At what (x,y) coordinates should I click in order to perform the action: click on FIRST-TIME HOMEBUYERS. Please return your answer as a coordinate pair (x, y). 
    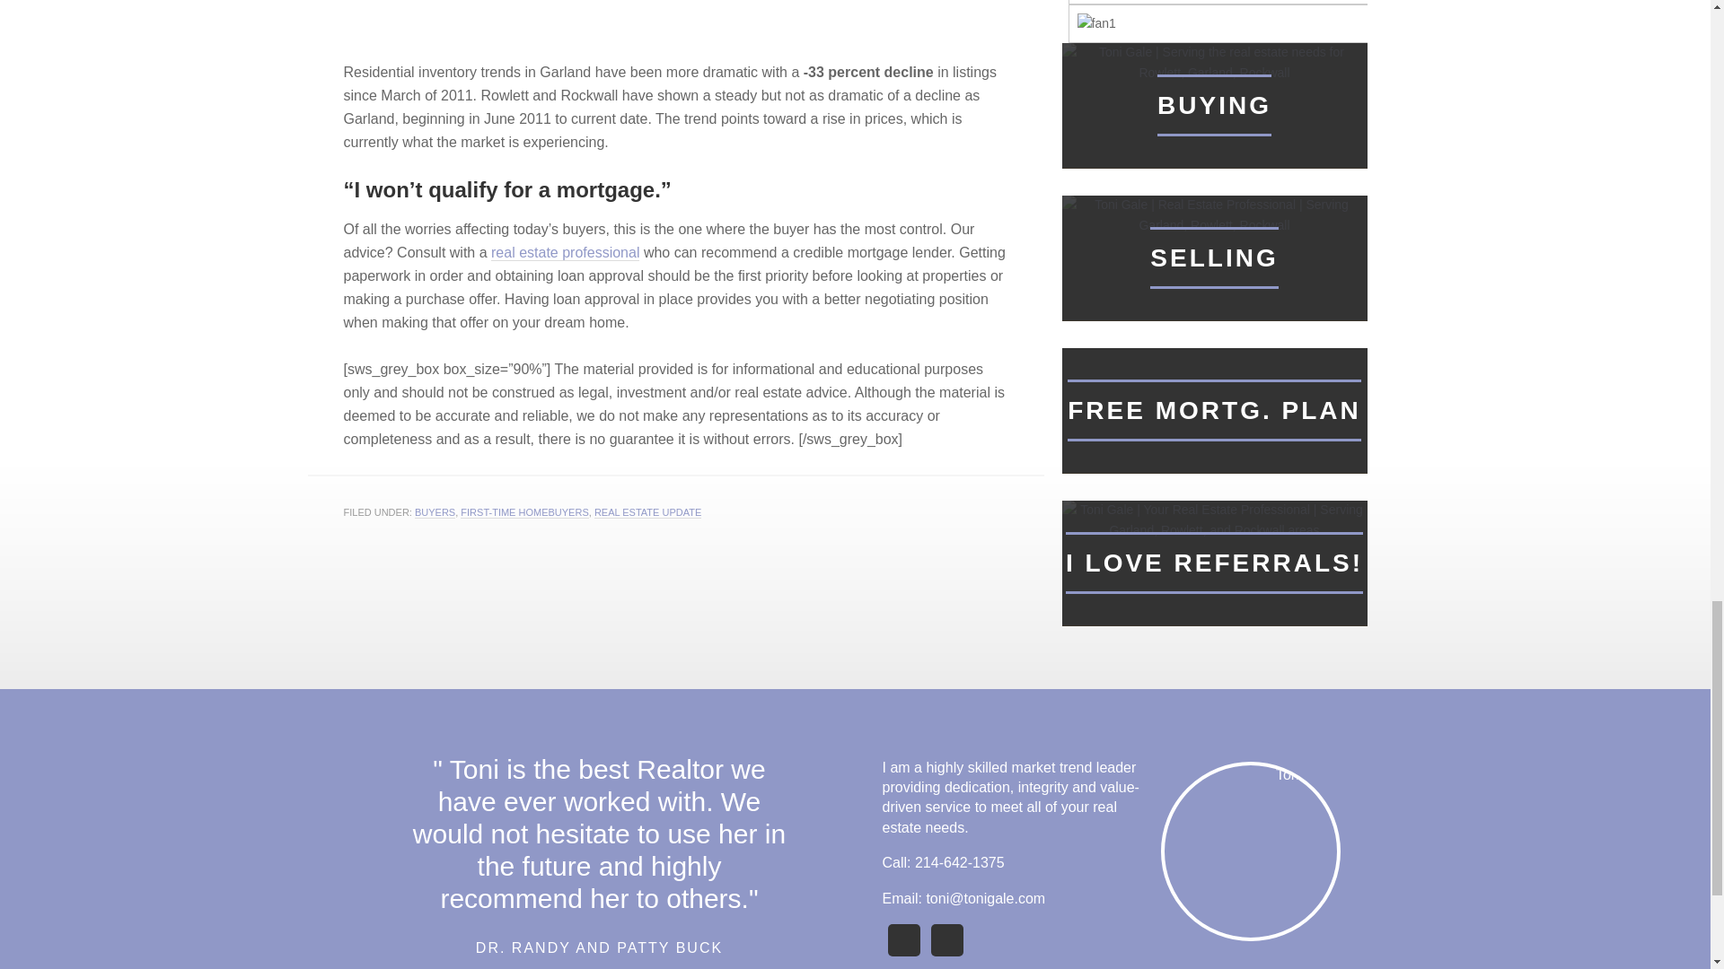
    Looking at the image, I should click on (523, 511).